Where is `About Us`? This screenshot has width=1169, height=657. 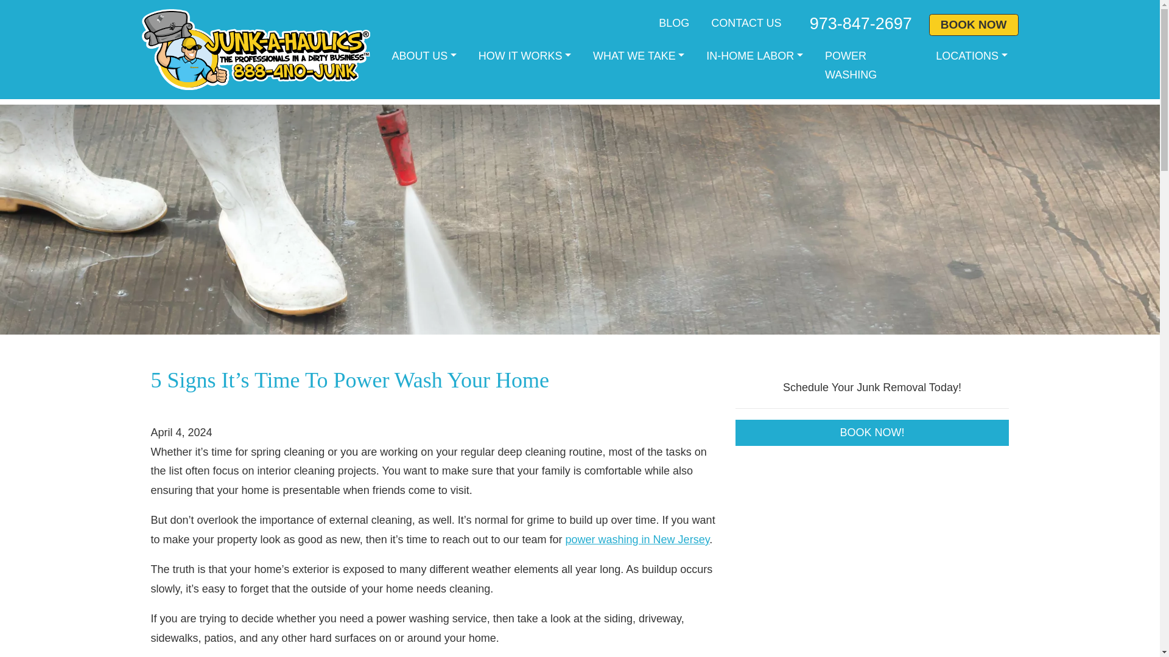
About Us is located at coordinates (424, 56).